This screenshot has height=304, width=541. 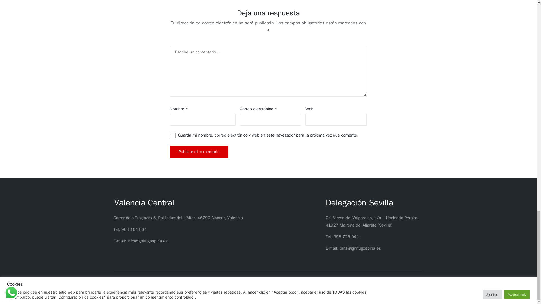 What do you see at coordinates (346, 236) in the screenshot?
I see `955 726 941` at bounding box center [346, 236].